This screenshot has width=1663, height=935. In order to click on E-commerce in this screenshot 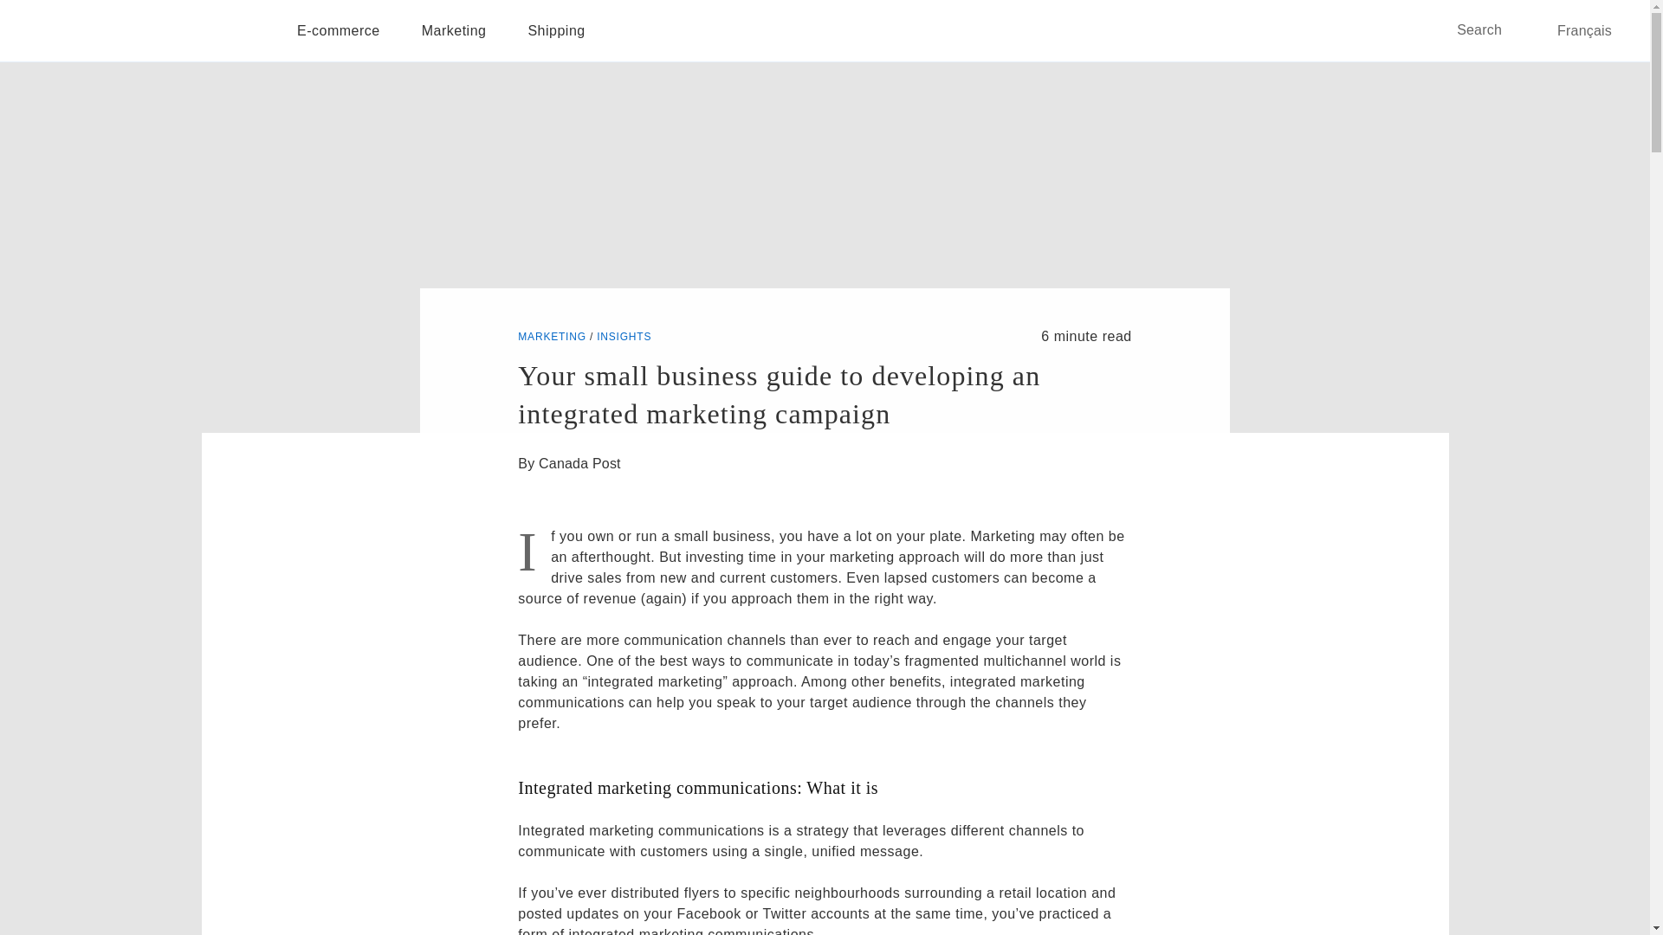, I will do `click(338, 31)`.